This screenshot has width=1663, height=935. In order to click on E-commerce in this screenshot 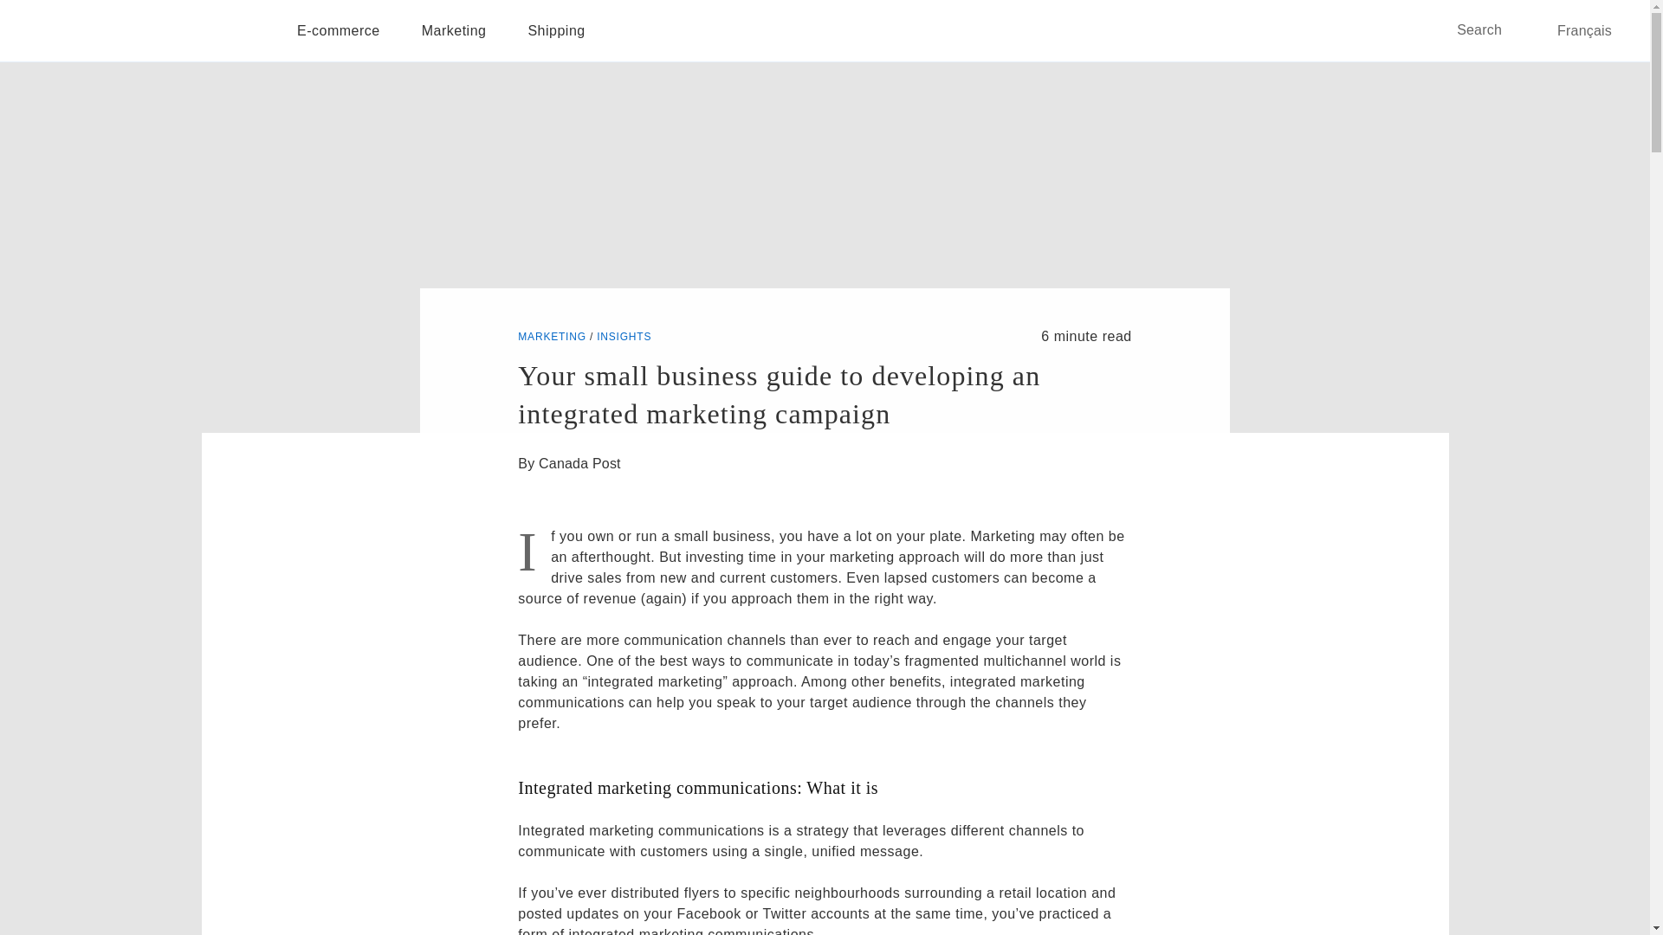, I will do `click(338, 31)`.